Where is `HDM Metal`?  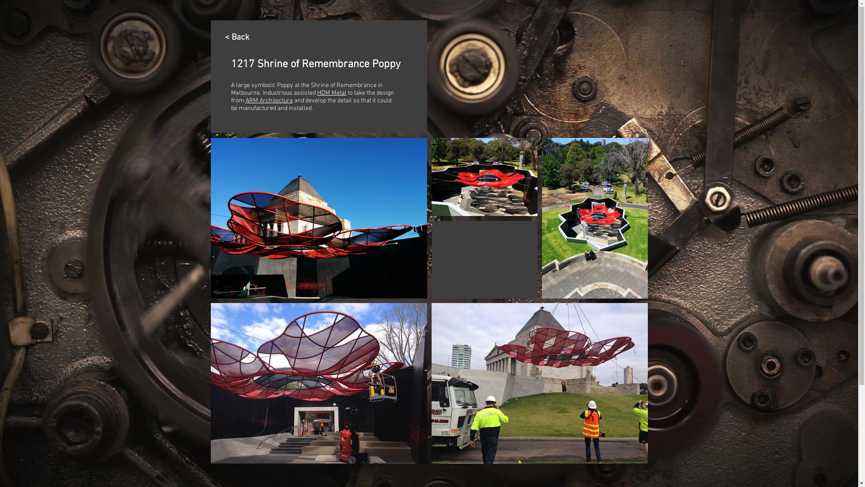 HDM Metal is located at coordinates (332, 93).